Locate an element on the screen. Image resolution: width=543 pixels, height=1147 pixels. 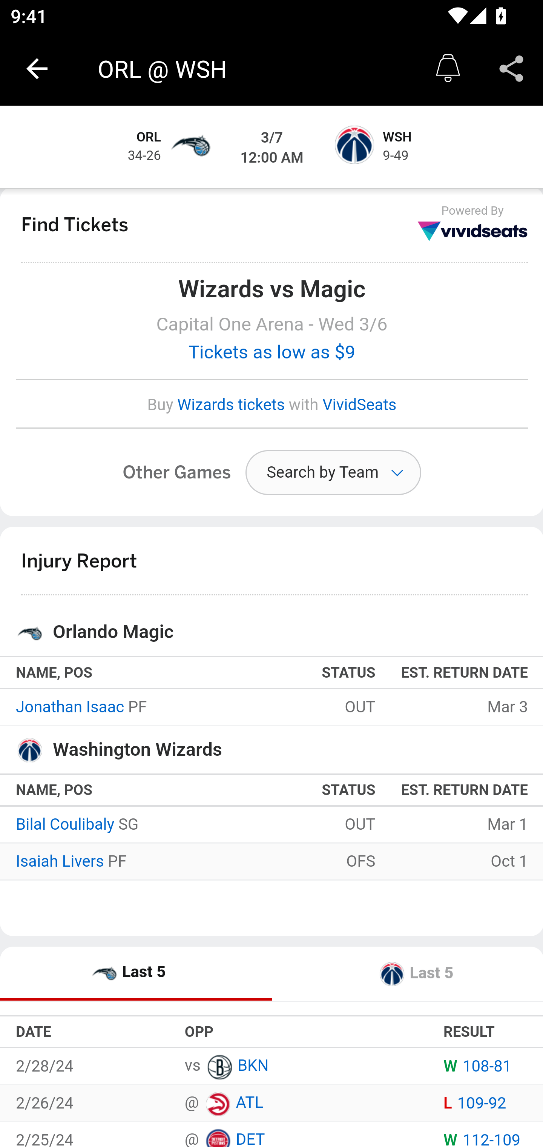
vsBKN vs BKN is located at coordinates (226, 1066).